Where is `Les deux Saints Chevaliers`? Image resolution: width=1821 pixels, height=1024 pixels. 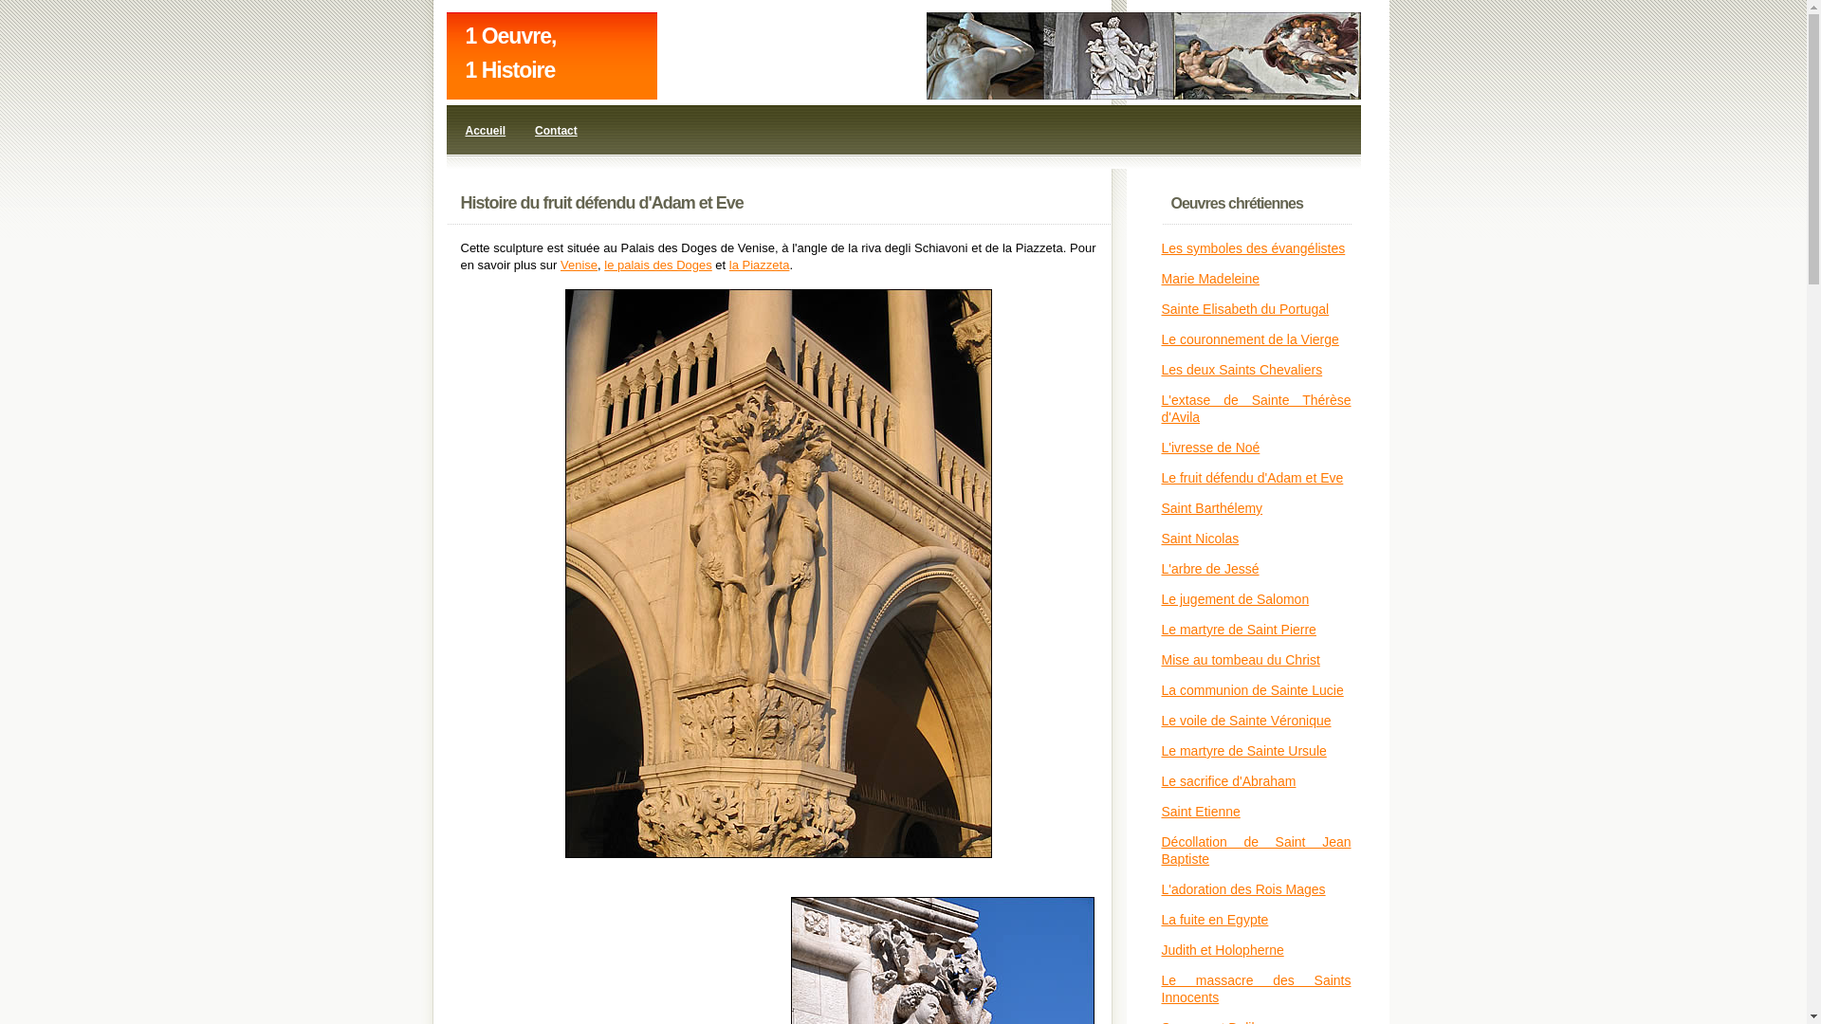
Les deux Saints Chevaliers is located at coordinates (1242, 370).